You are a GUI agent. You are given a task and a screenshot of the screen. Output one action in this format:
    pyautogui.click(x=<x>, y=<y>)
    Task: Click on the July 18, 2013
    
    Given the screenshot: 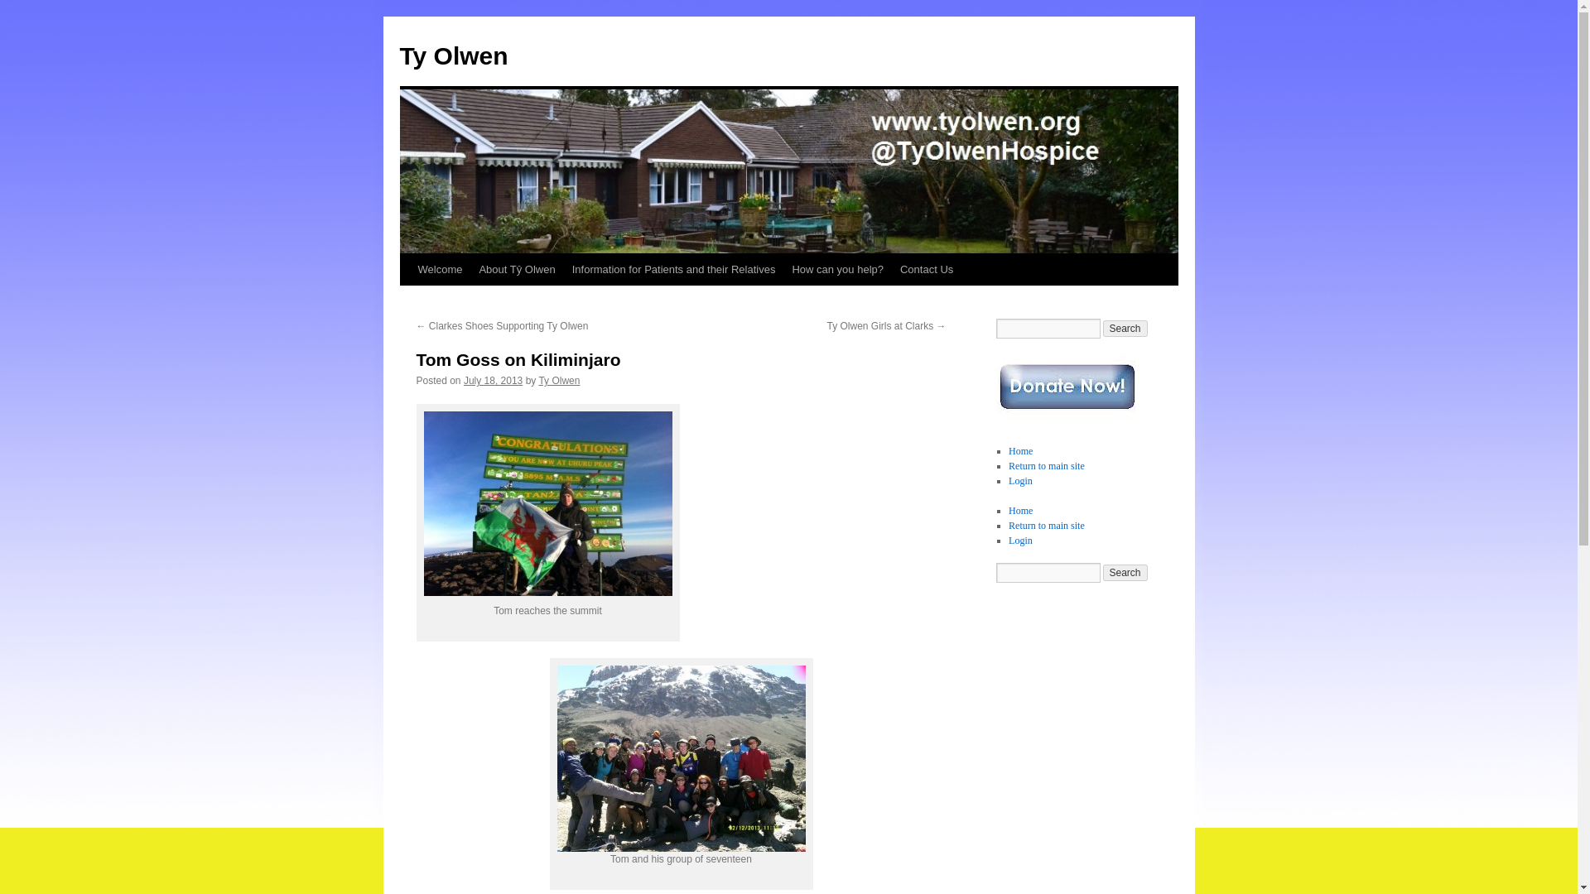 What is the action you would take?
    pyautogui.click(x=494, y=380)
    